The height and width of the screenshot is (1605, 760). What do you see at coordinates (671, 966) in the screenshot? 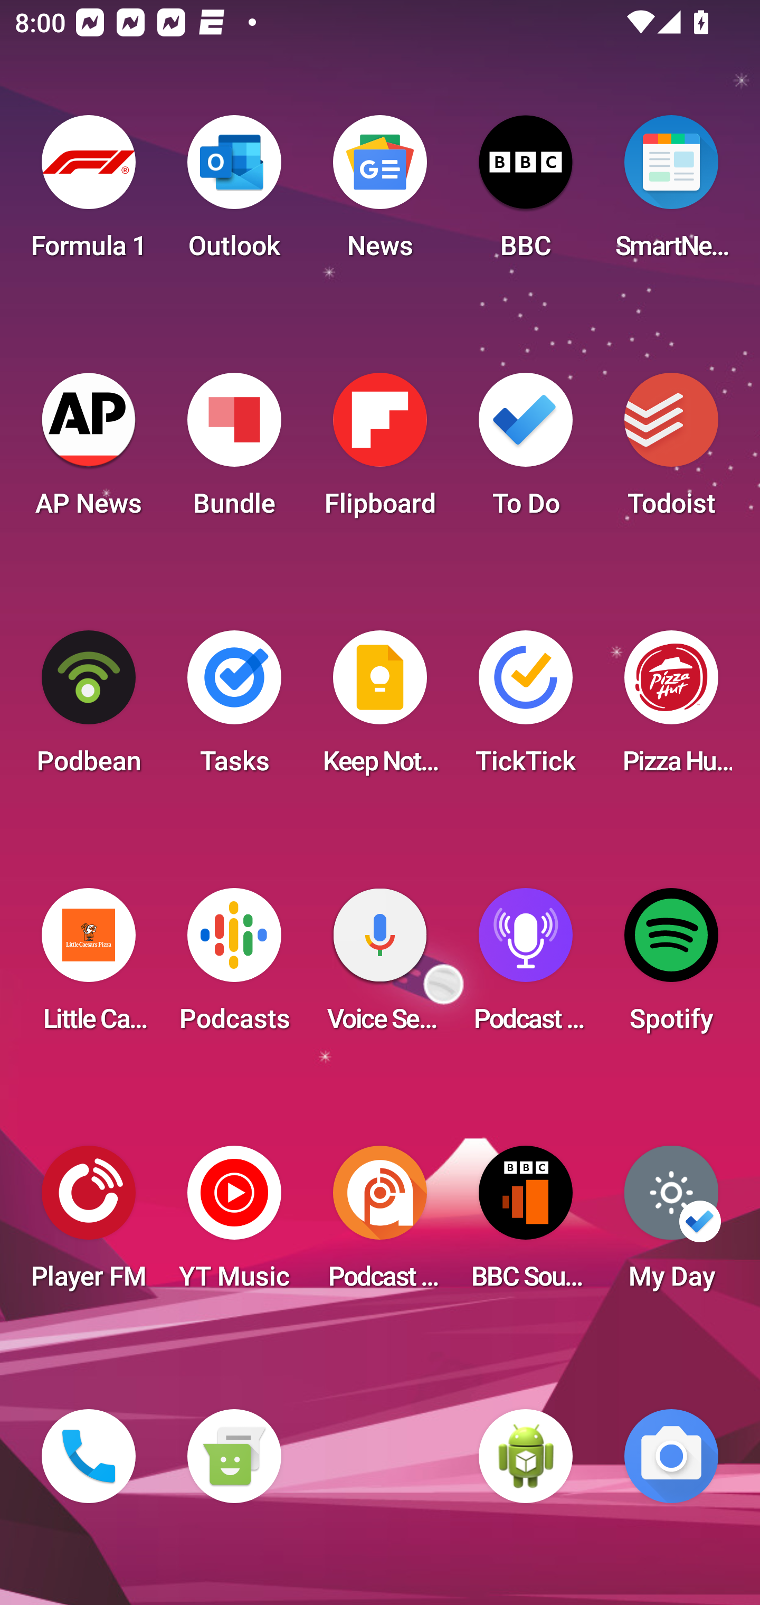
I see `Spotify` at bounding box center [671, 966].